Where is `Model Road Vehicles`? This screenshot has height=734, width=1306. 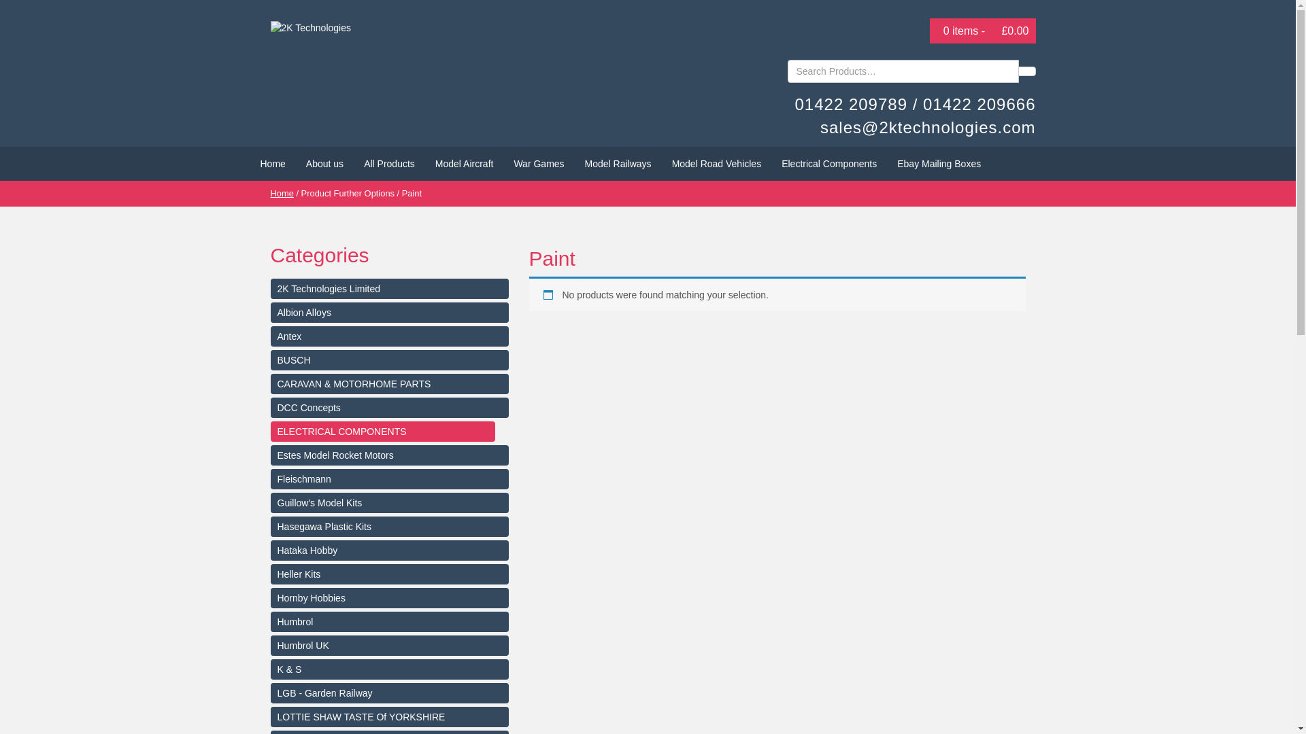
Model Road Vehicles is located at coordinates (717, 164).